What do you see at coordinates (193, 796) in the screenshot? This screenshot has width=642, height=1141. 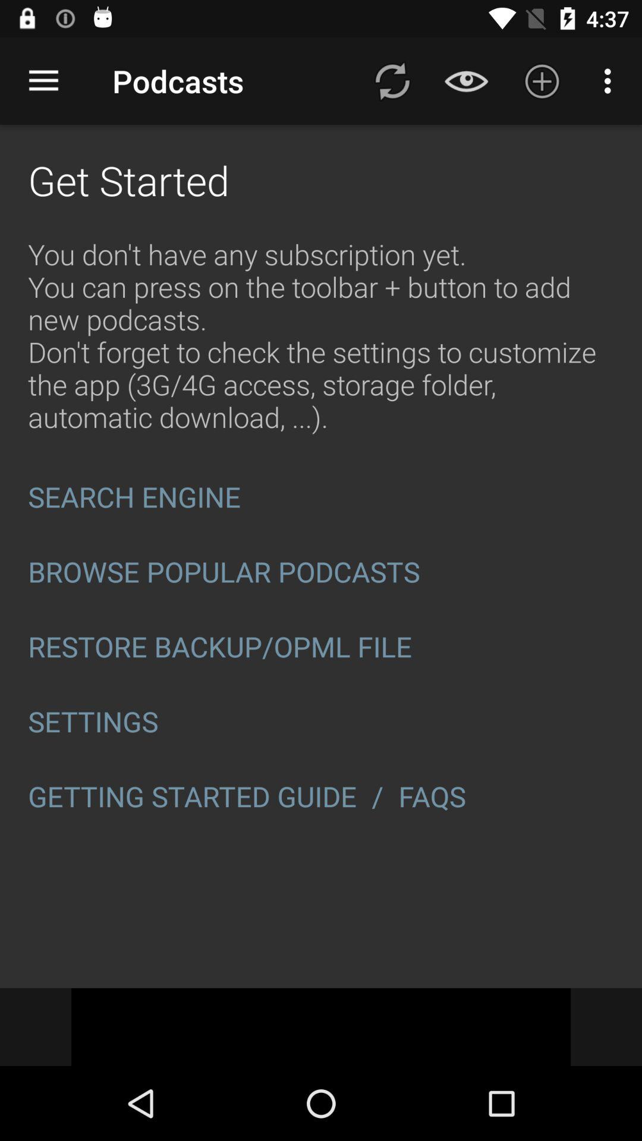 I see `turn off icon at the bottom left corner` at bounding box center [193, 796].